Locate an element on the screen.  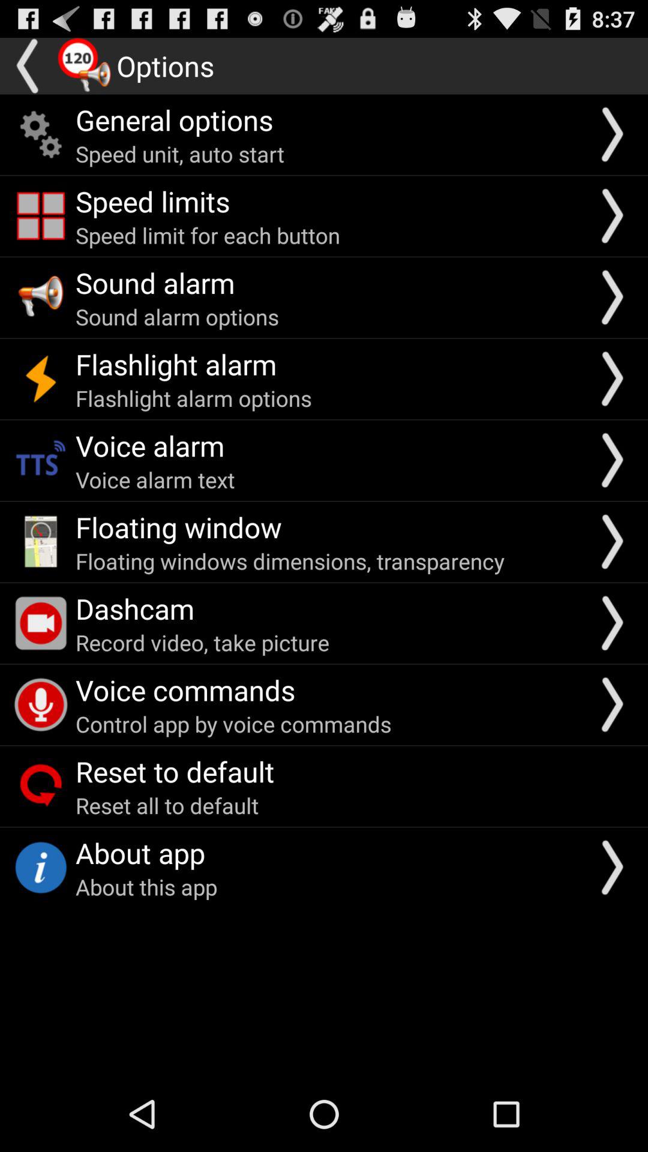
turn on the app above speed limits icon is located at coordinates (180, 154).